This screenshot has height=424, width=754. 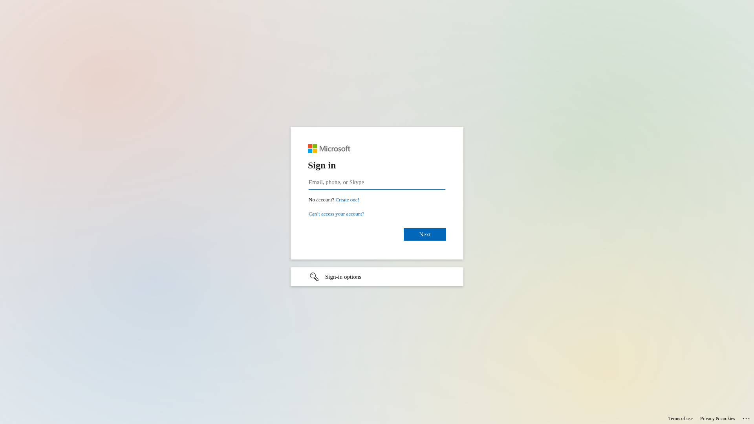 I want to click on ..., so click(x=747, y=417).